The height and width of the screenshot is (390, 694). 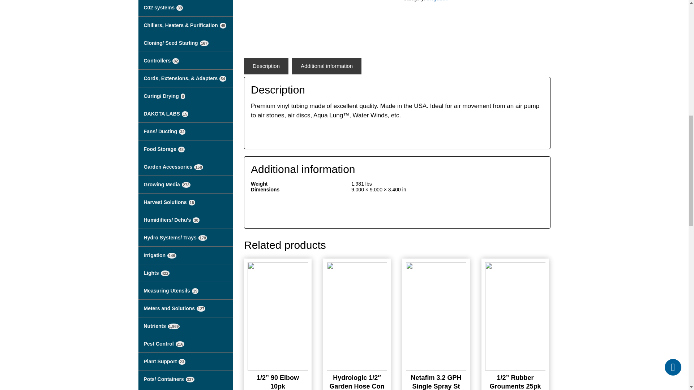 I want to click on Garden Accessories158, so click(x=186, y=167).